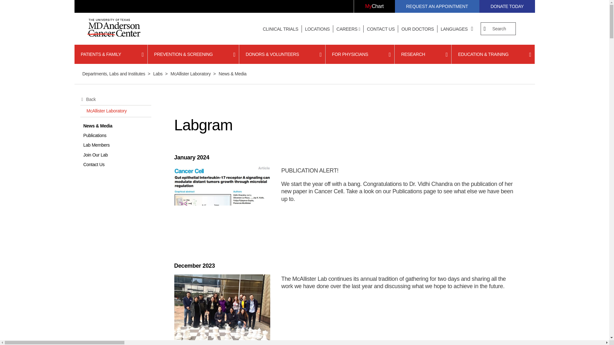 Image resolution: width=614 pixels, height=345 pixels. What do you see at coordinates (437, 6) in the screenshot?
I see `REQUEST AN APPOINTMENT` at bounding box center [437, 6].